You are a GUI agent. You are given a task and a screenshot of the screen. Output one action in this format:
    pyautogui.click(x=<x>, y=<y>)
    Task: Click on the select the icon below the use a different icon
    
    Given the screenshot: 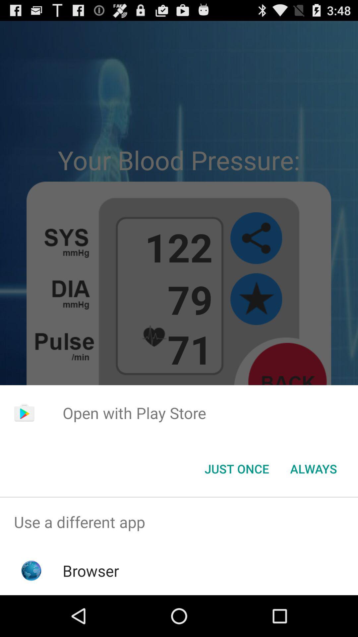 What is the action you would take?
    pyautogui.click(x=91, y=571)
    